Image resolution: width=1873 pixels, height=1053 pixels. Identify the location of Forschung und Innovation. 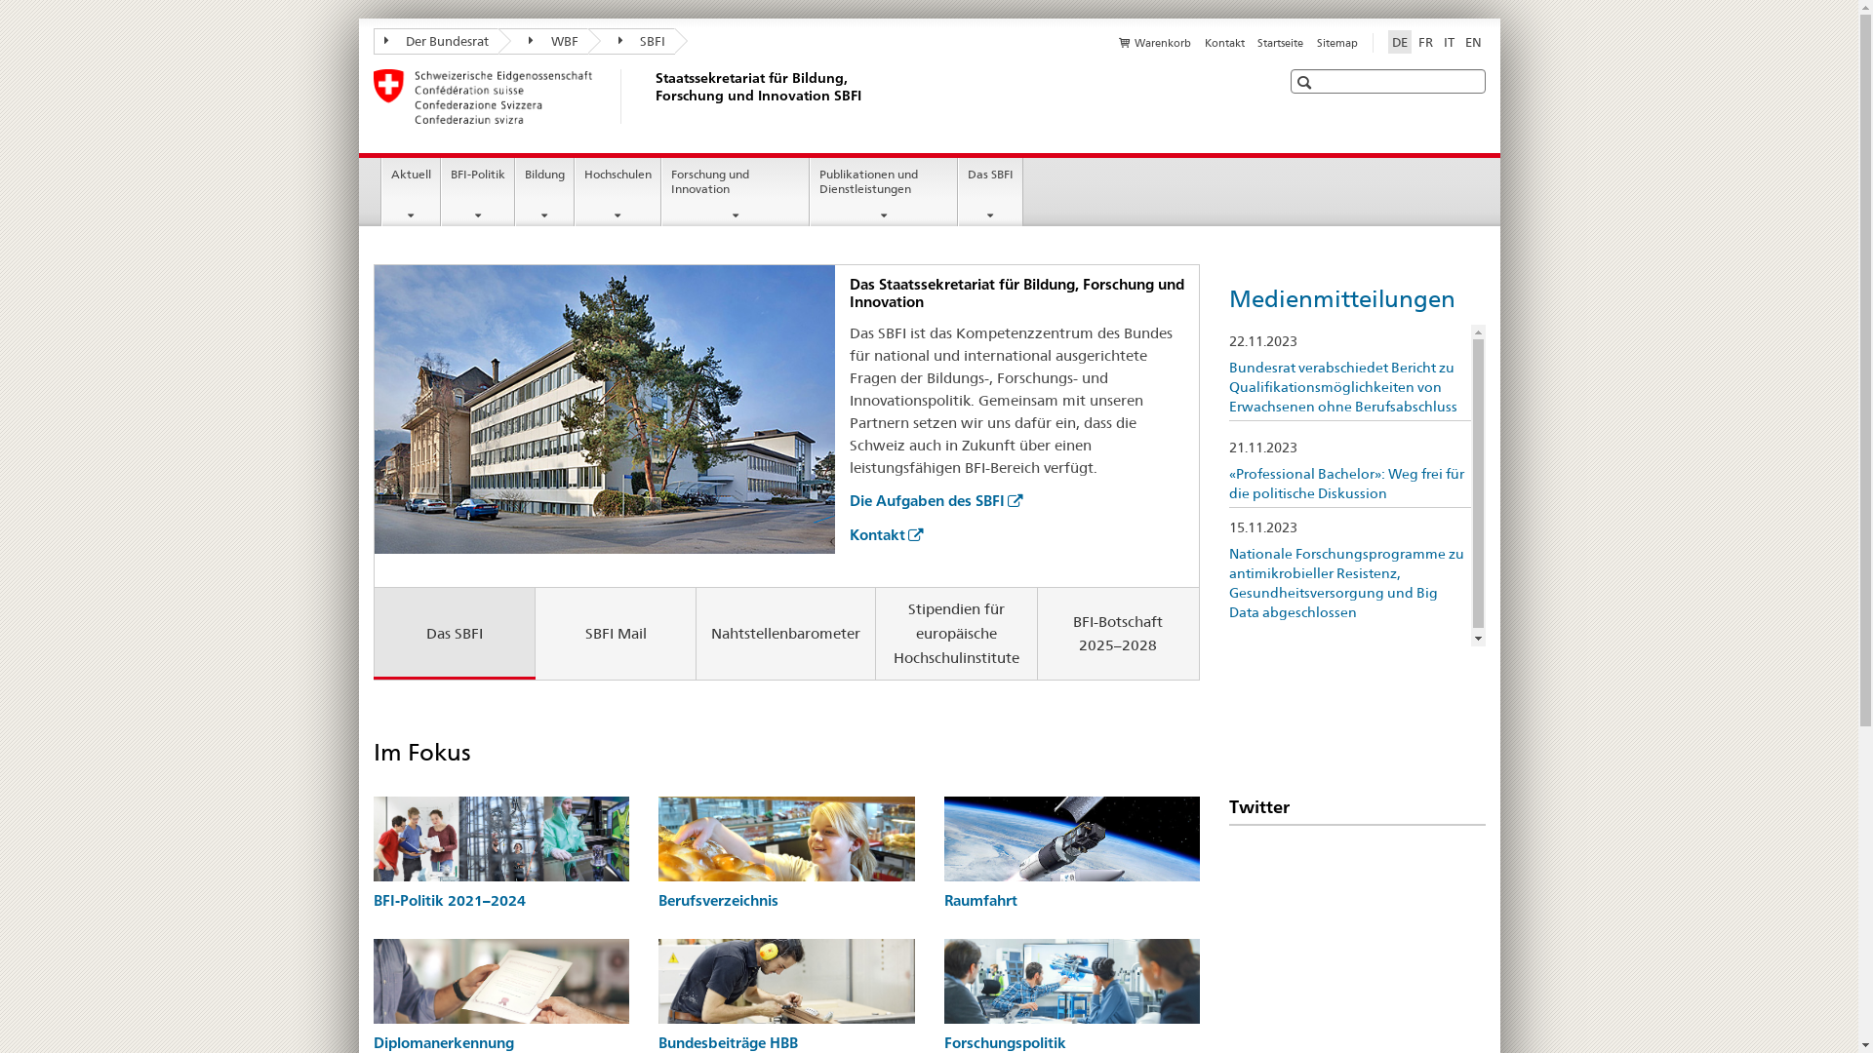
(736, 192).